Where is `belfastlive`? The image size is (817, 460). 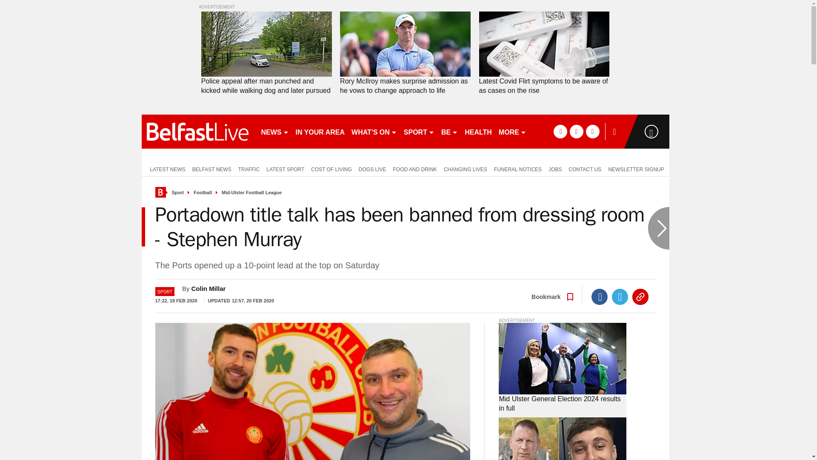 belfastlive is located at coordinates (197, 131).